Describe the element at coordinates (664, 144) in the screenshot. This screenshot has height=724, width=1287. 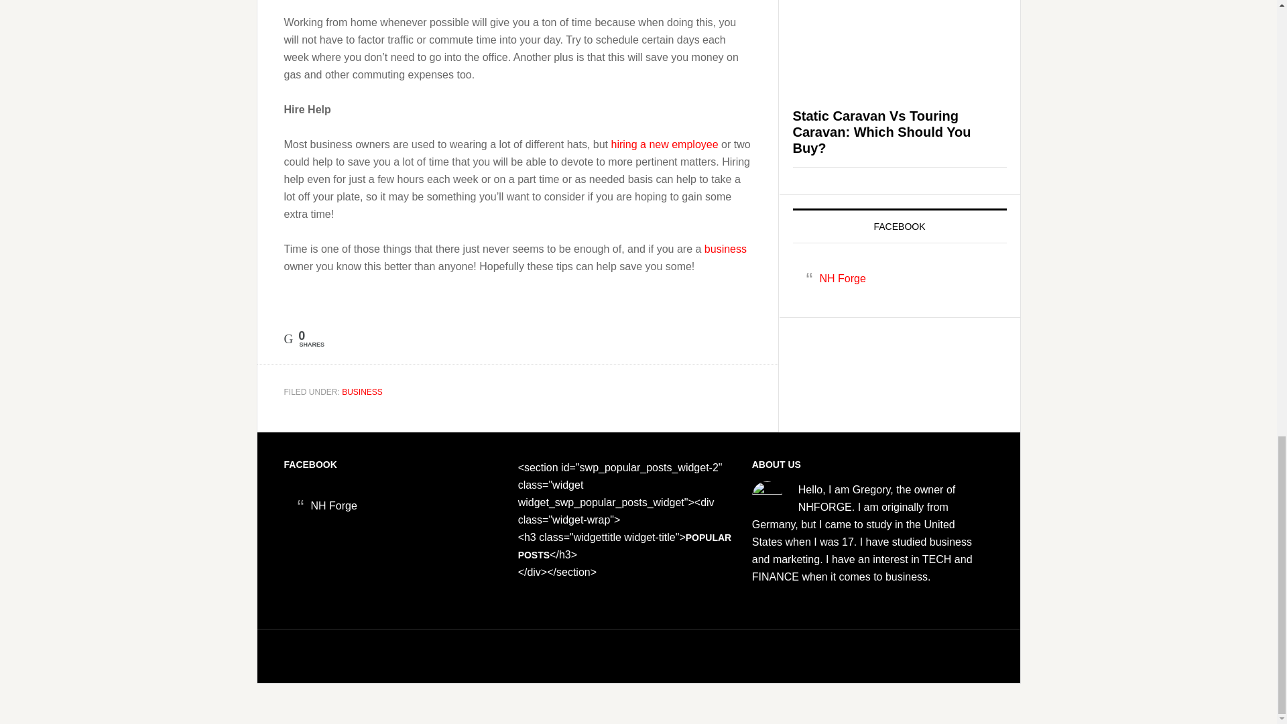
I see `hiring a new employee` at that location.